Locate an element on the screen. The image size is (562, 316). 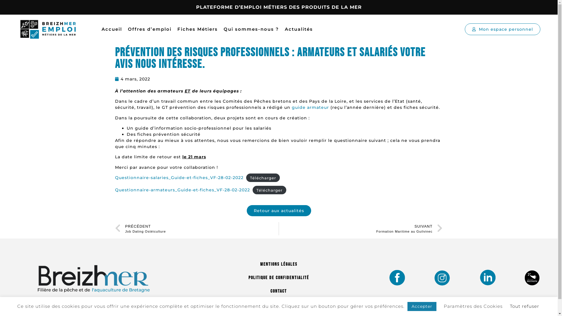
guide armateur is located at coordinates (310, 107).